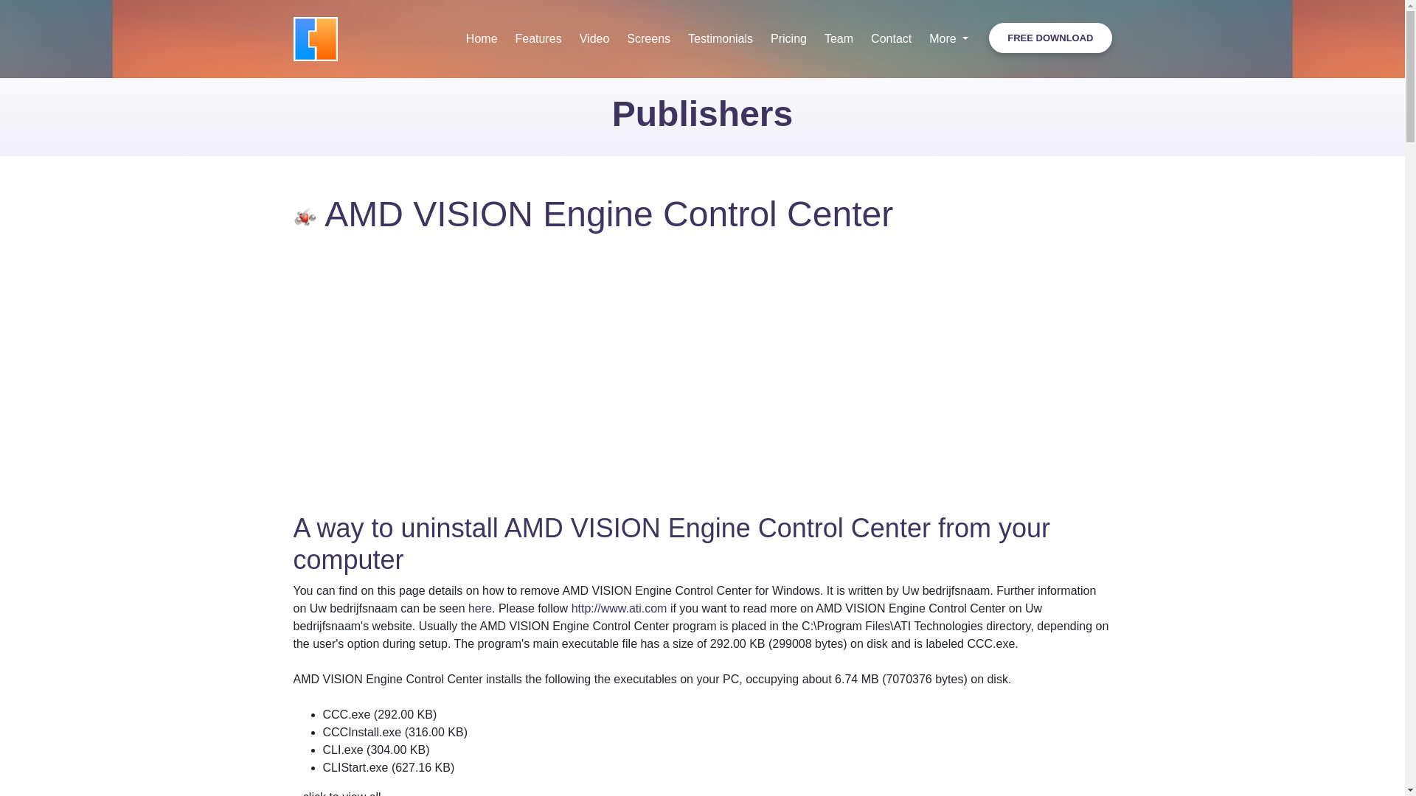  I want to click on More, so click(948, 38).